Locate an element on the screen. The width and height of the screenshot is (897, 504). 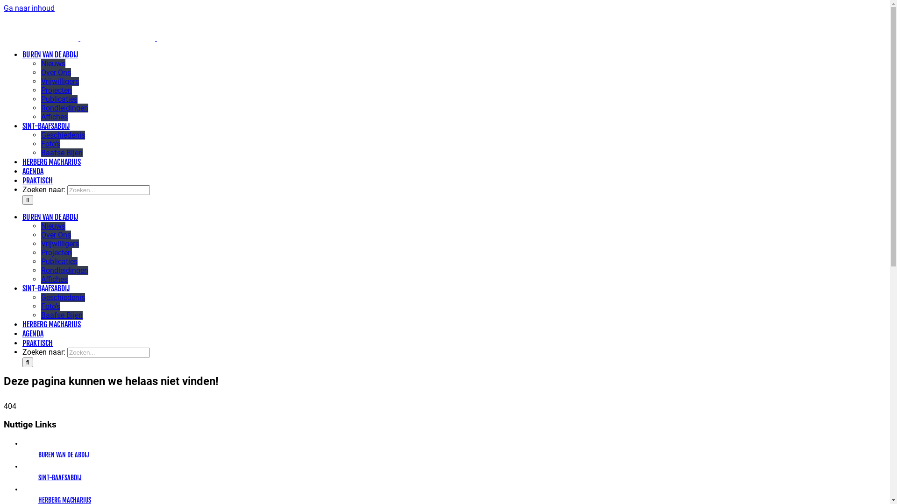
BUREN VAN DE ABDIJ is located at coordinates (50, 55).